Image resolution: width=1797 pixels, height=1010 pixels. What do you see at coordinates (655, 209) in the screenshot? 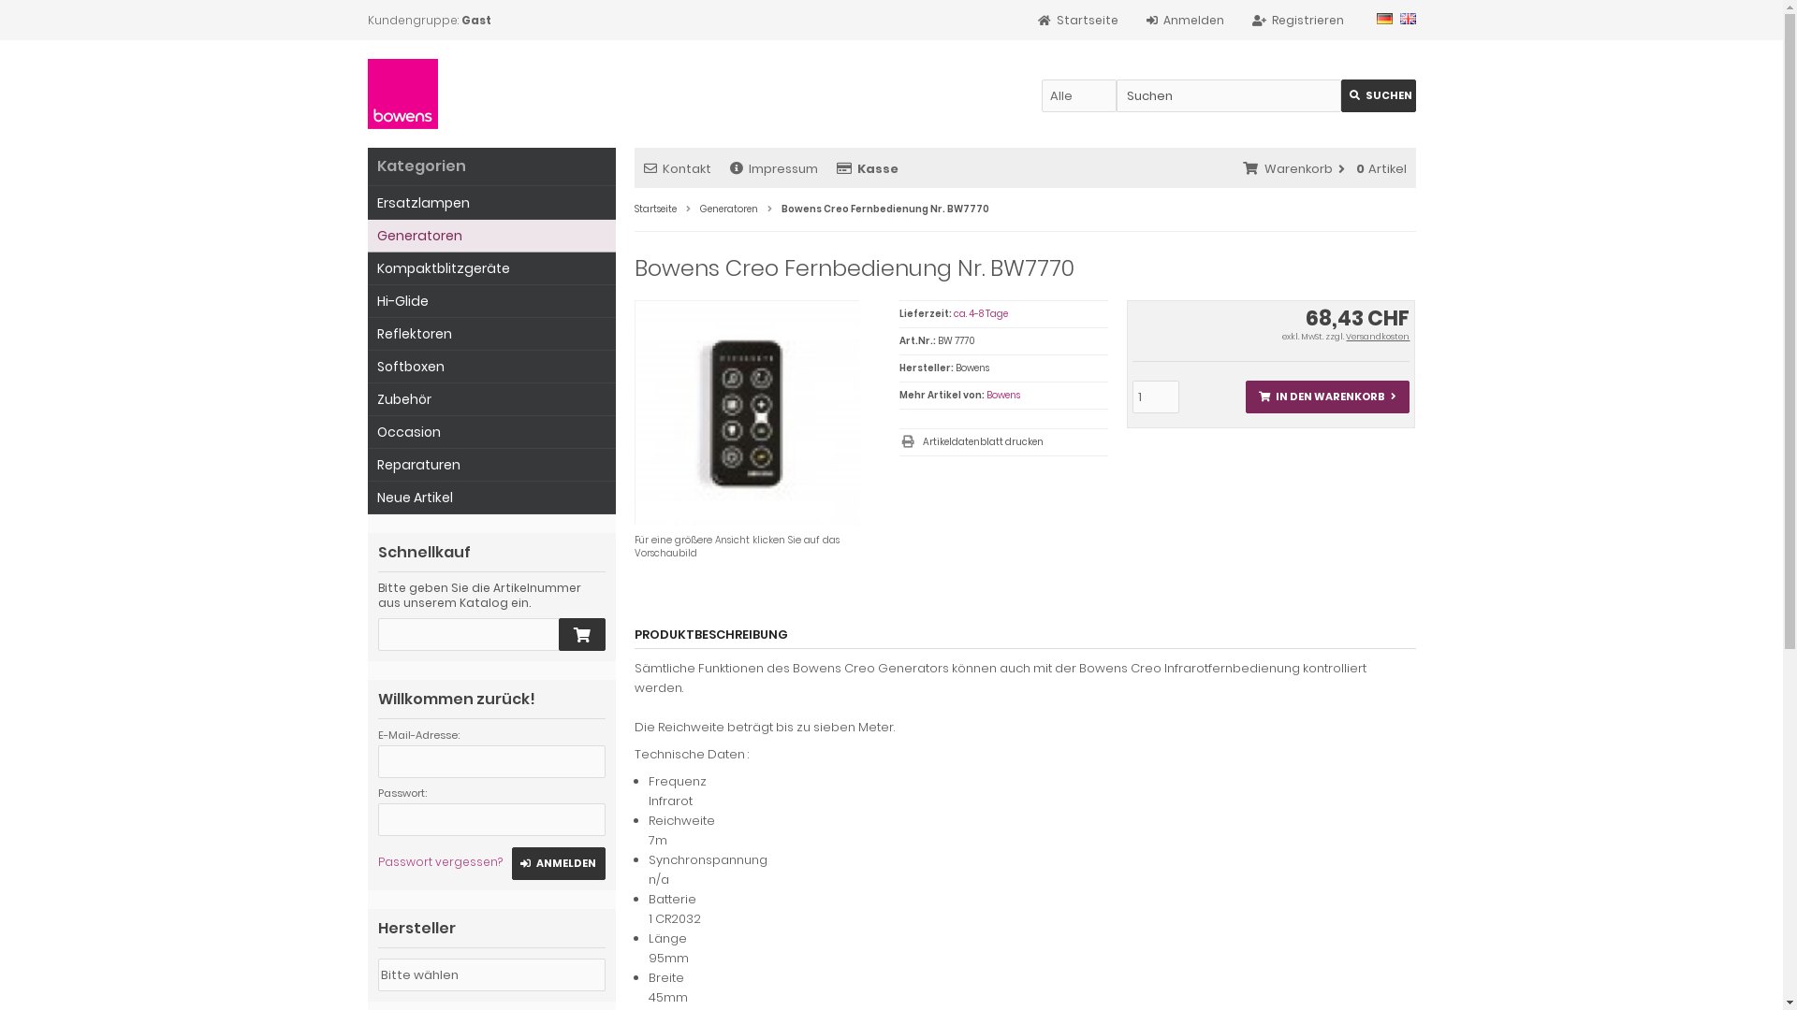
I see `Startseite` at bounding box center [655, 209].